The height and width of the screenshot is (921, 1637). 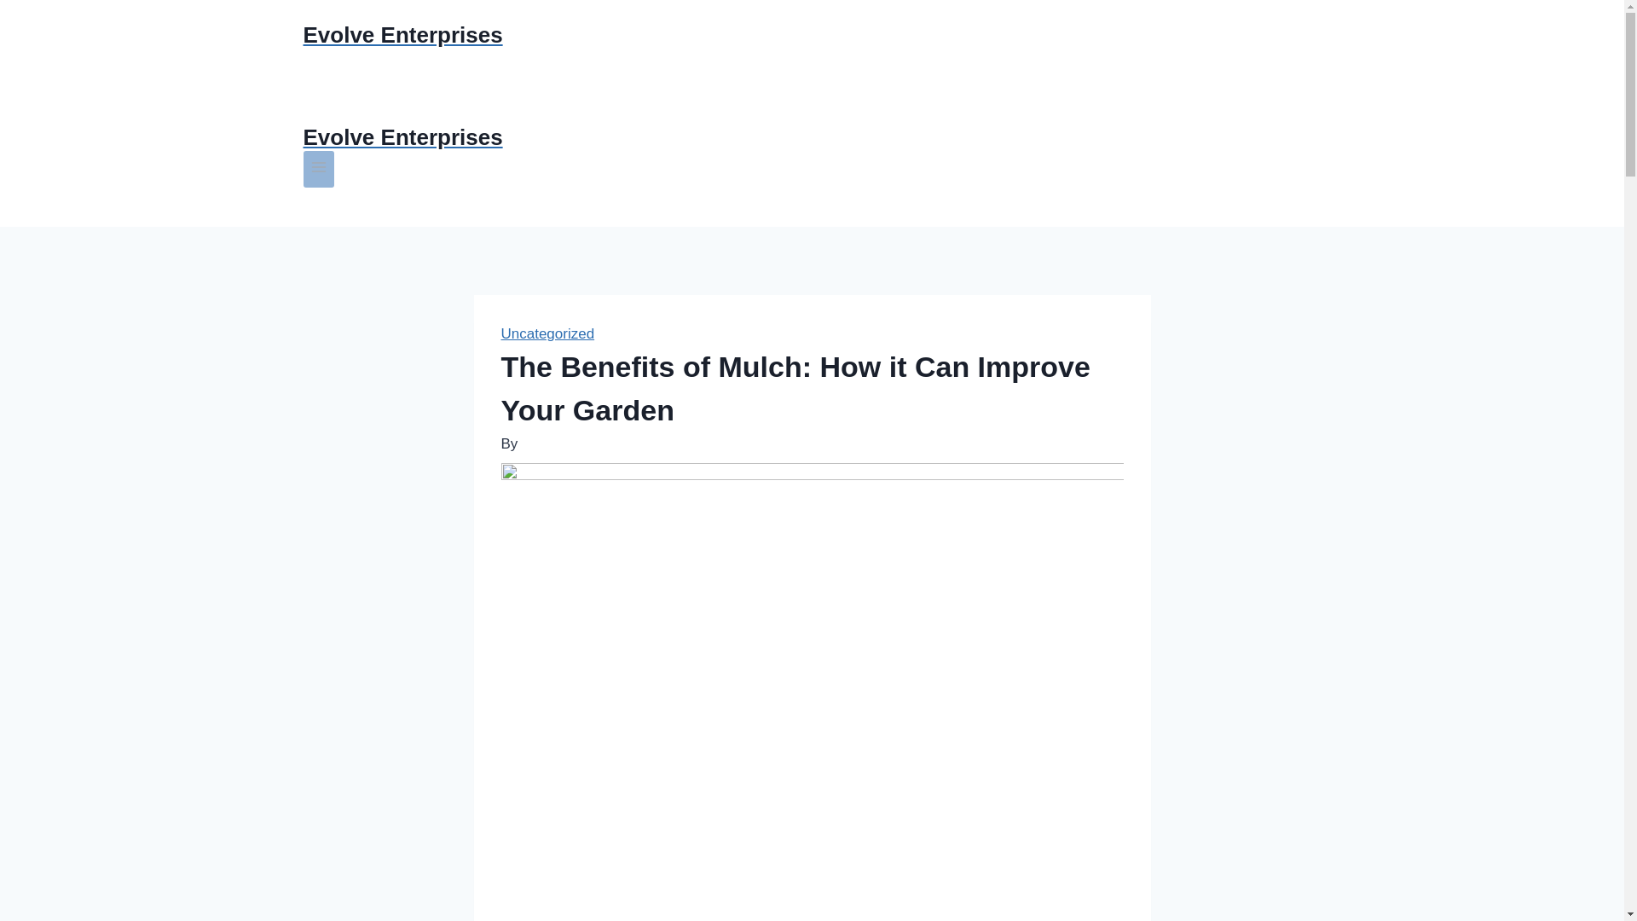 What do you see at coordinates (812, 35) in the screenshot?
I see `Evolve Enterprises` at bounding box center [812, 35].